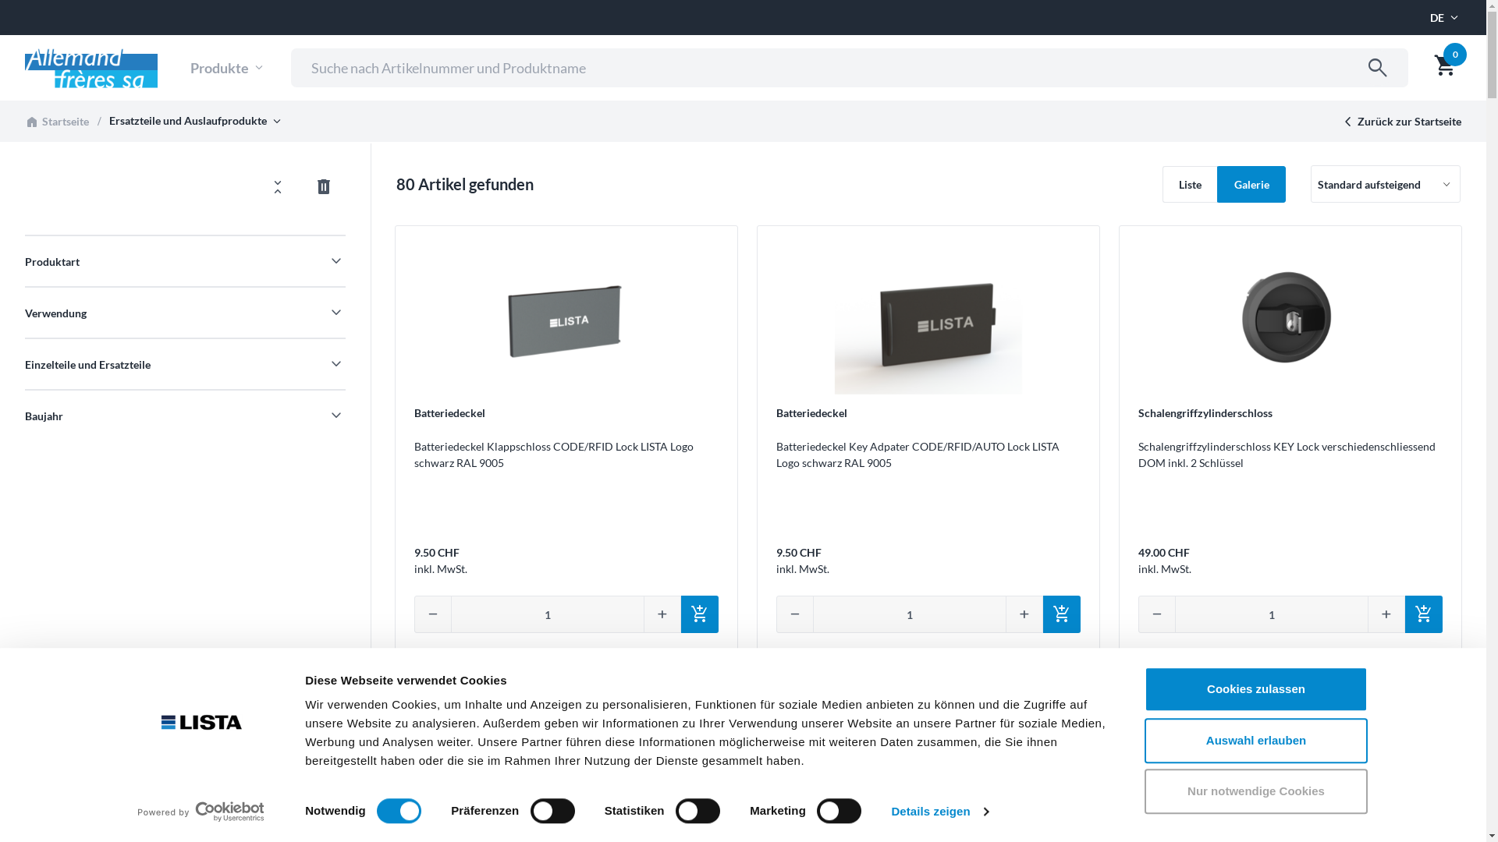 The height and width of the screenshot is (842, 1498). I want to click on Details zeigen, so click(939, 812).